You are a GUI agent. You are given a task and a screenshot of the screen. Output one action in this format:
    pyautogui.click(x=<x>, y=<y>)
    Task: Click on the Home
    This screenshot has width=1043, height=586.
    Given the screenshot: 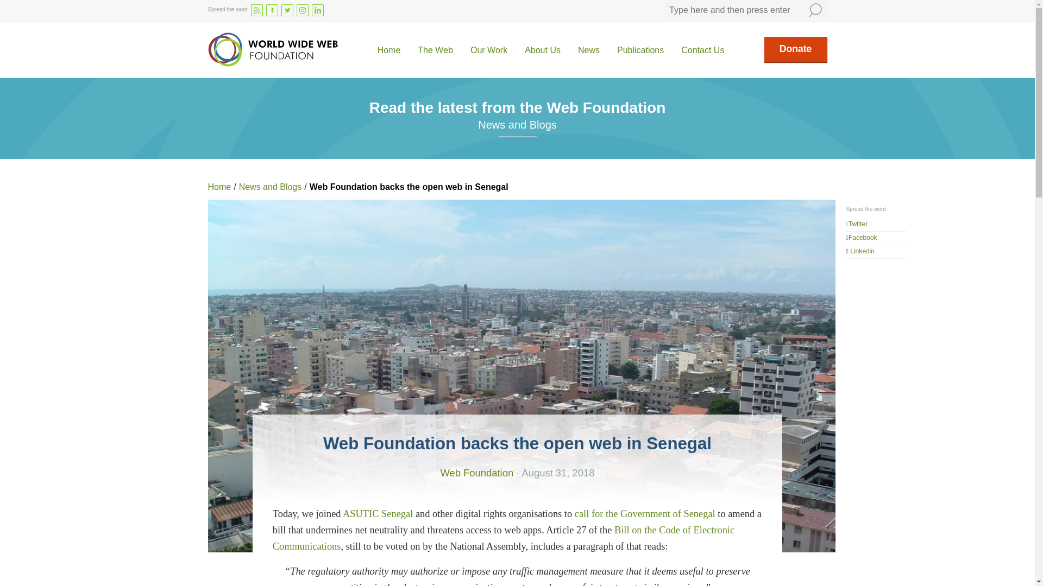 What is the action you would take?
    pyautogui.click(x=219, y=187)
    